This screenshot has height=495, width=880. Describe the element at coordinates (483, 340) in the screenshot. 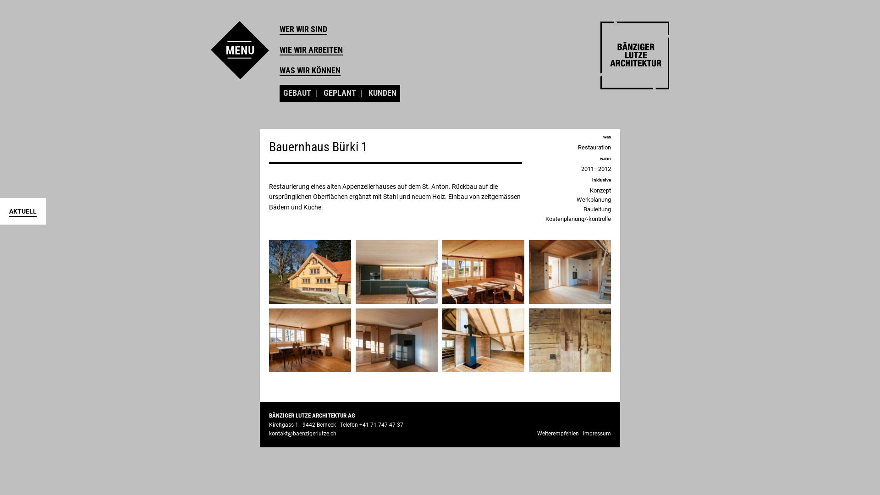

I see `Dachraum` at that location.